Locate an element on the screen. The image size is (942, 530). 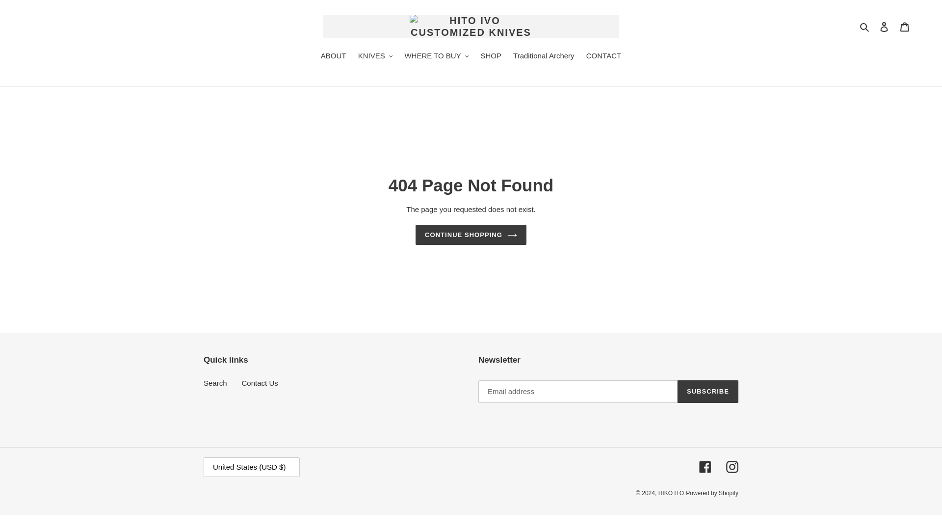
SHOP is located at coordinates (491, 56).